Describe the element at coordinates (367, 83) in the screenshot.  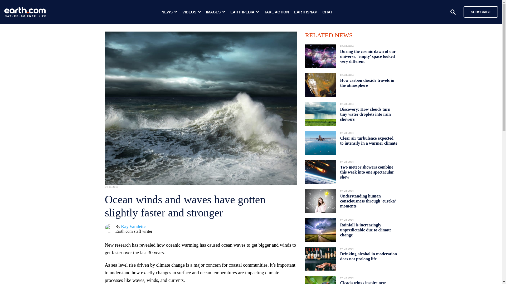
I see `How carbon dioxide travels in the atmosphere` at that location.